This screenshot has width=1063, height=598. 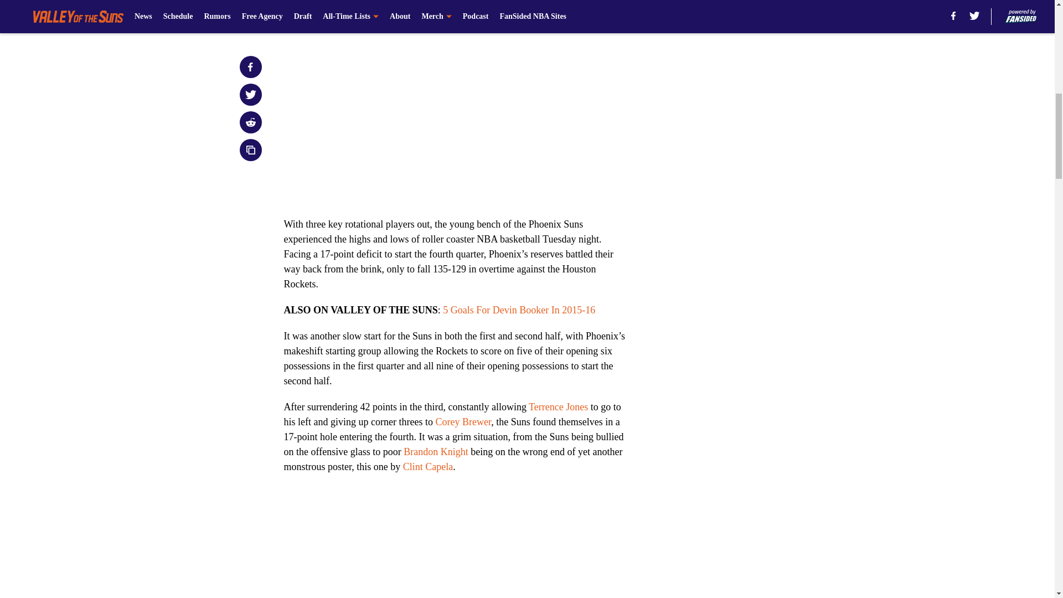 I want to click on Terrence Jones, so click(x=558, y=406).